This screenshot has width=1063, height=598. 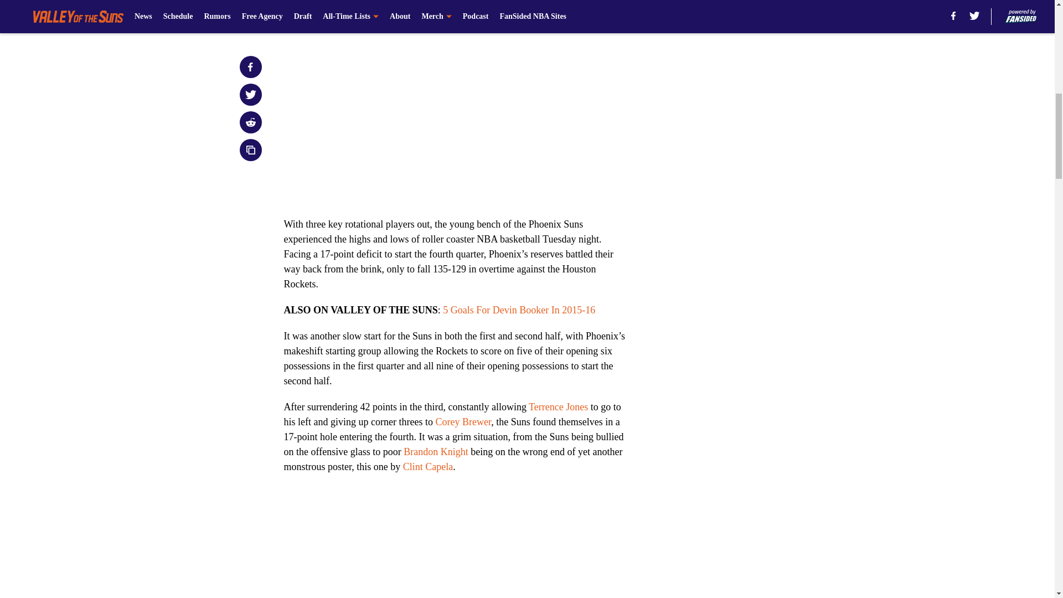 I want to click on Terrence Jones, so click(x=558, y=406).